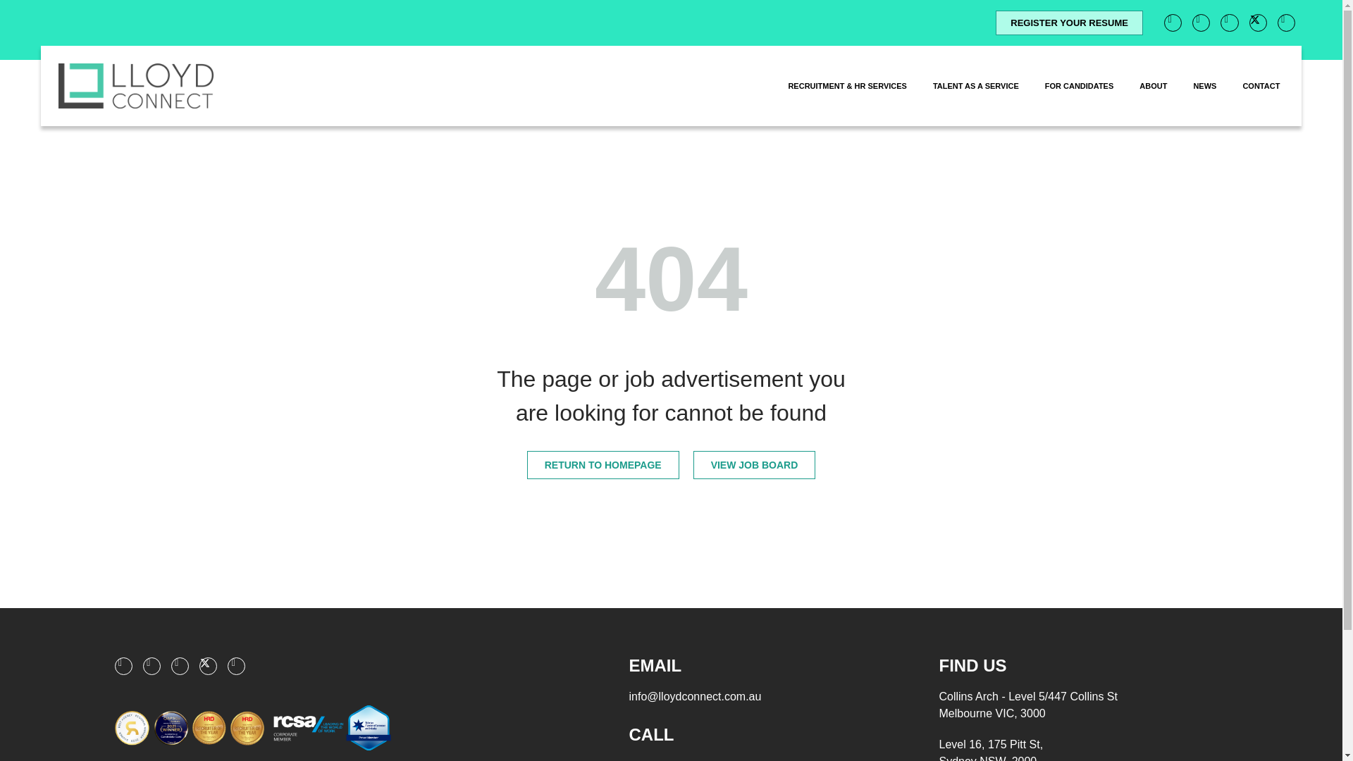 This screenshot has height=761, width=1353. What do you see at coordinates (1261, 86) in the screenshot?
I see `CONTACT` at bounding box center [1261, 86].